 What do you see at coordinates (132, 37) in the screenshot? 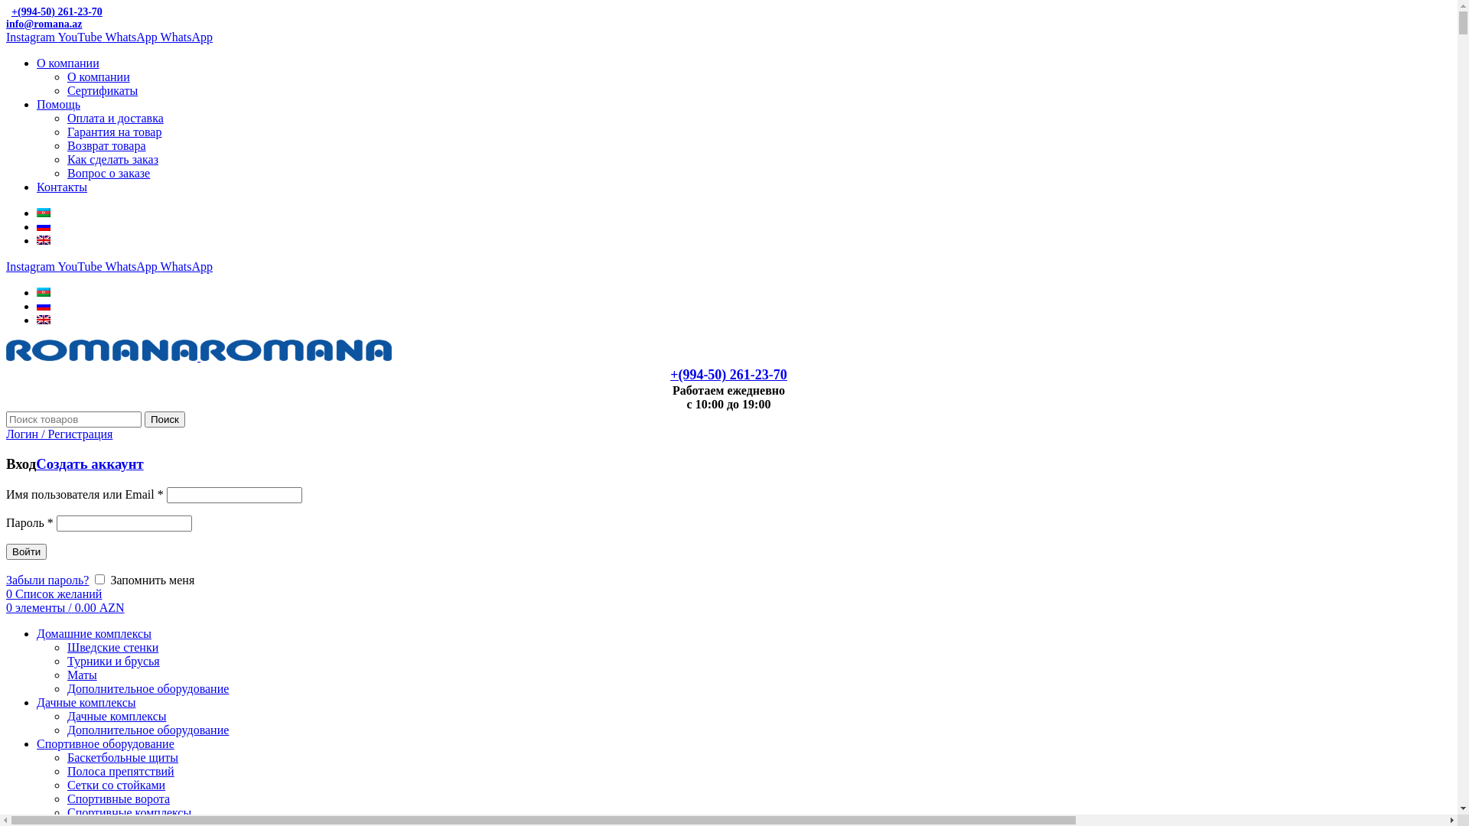
I see `WhatsApp` at bounding box center [132, 37].